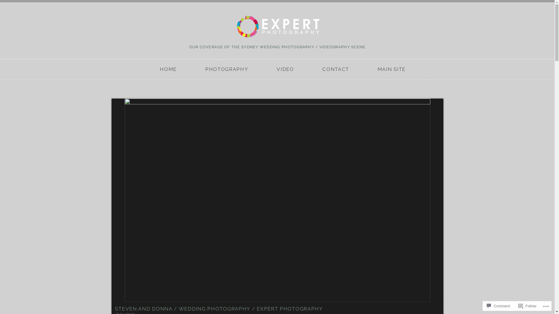 The height and width of the screenshot is (314, 559). Describe the element at coordinates (528, 306) in the screenshot. I see `Follow` at that location.